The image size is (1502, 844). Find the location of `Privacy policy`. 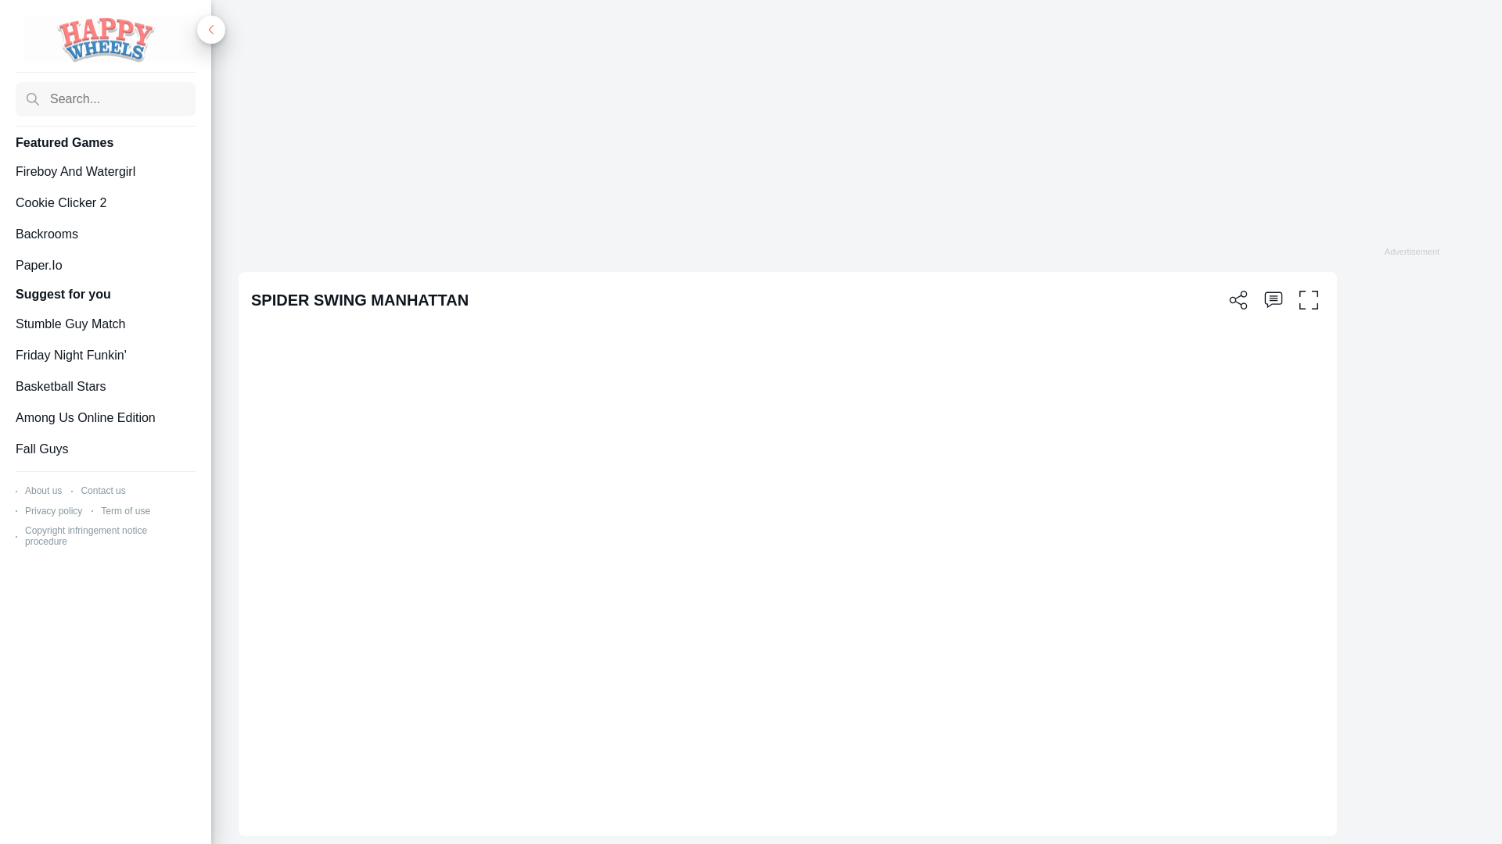

Privacy policy is located at coordinates (53, 510).